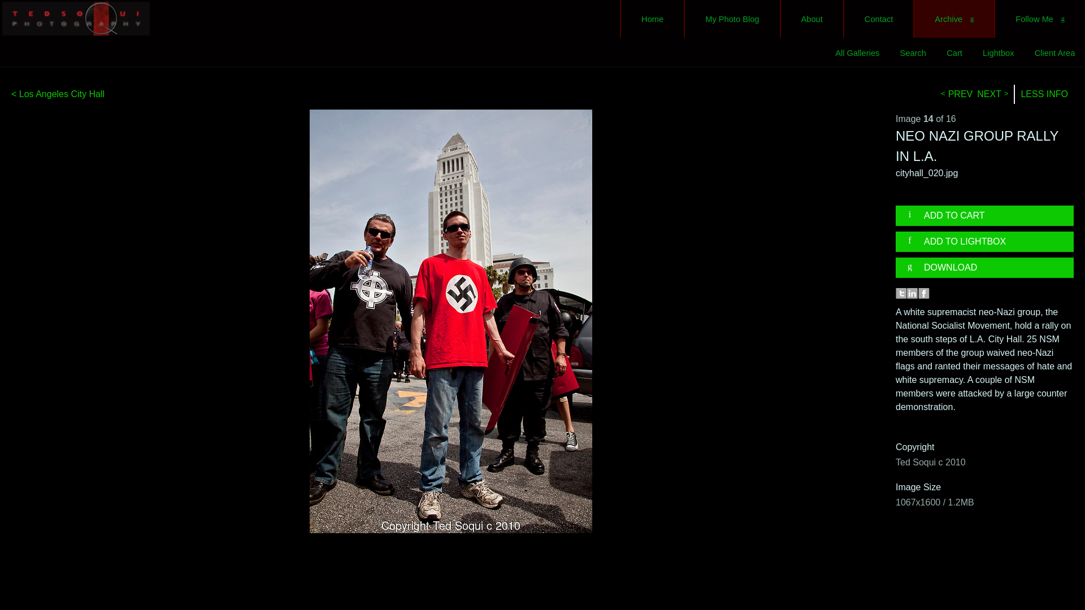 This screenshot has width=1085, height=610. I want to click on About, so click(811, 19).